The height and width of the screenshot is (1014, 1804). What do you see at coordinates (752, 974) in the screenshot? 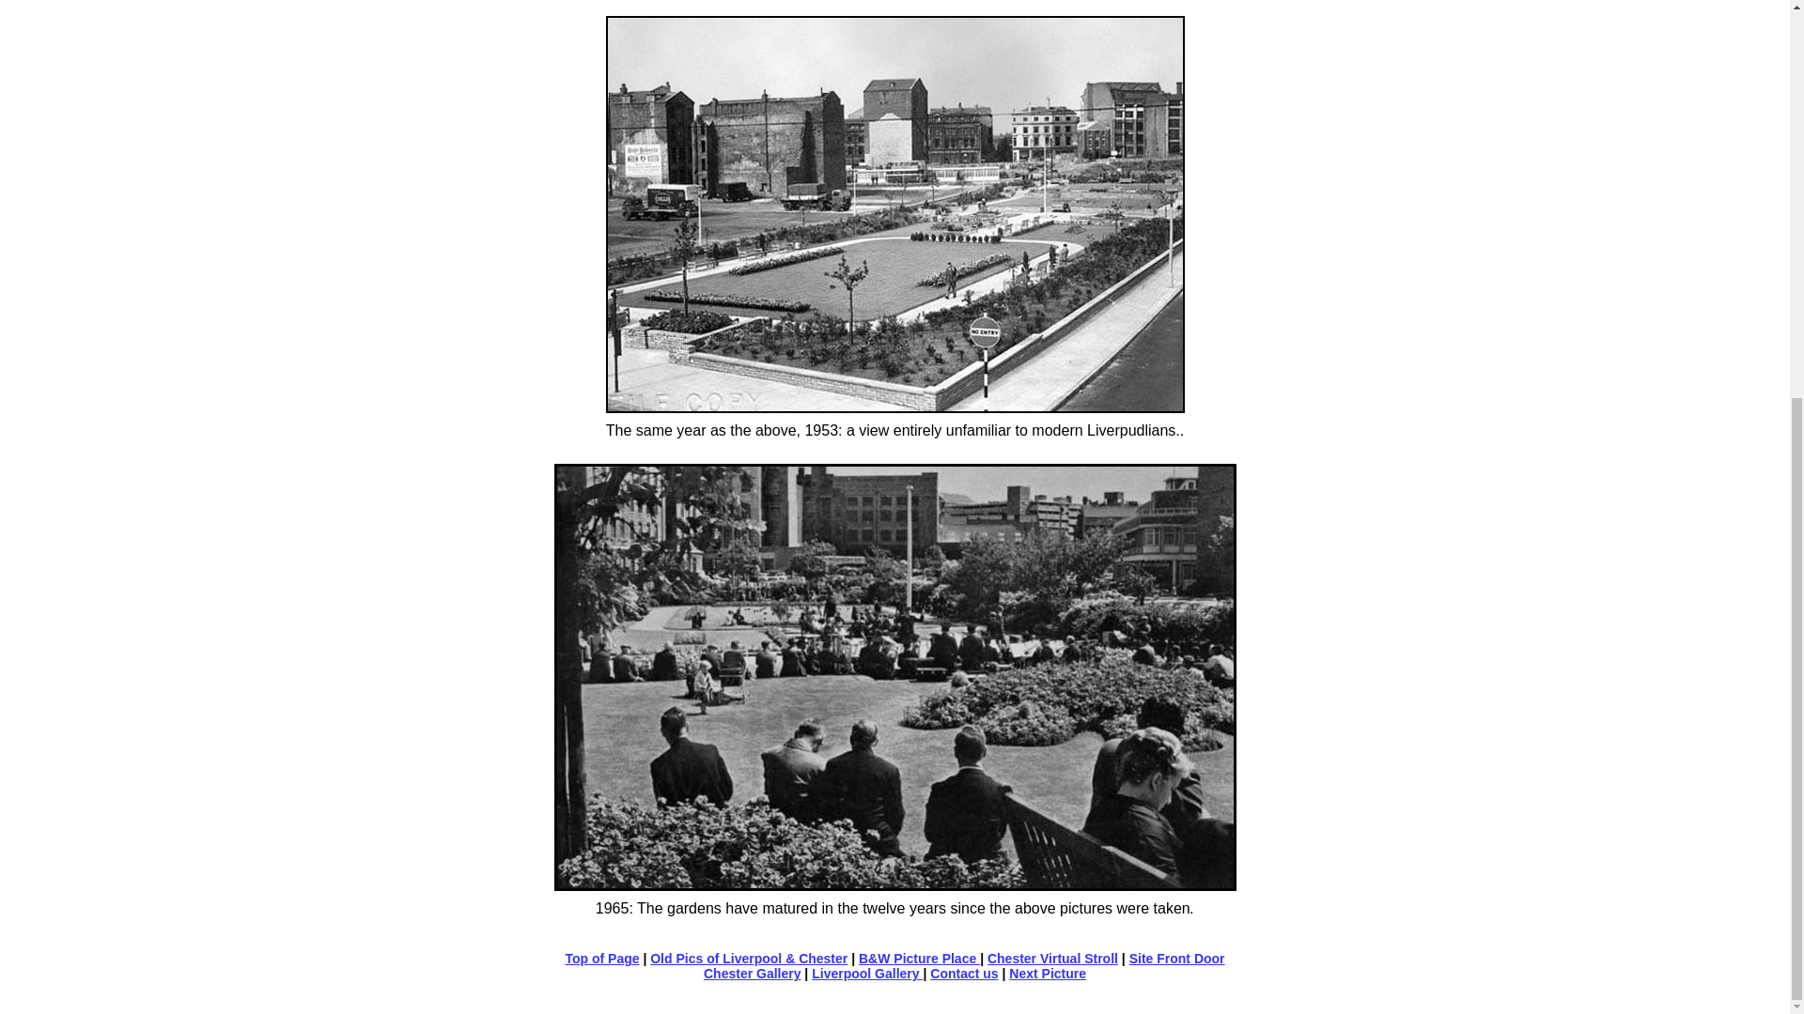
I see `Chester Gallery` at bounding box center [752, 974].